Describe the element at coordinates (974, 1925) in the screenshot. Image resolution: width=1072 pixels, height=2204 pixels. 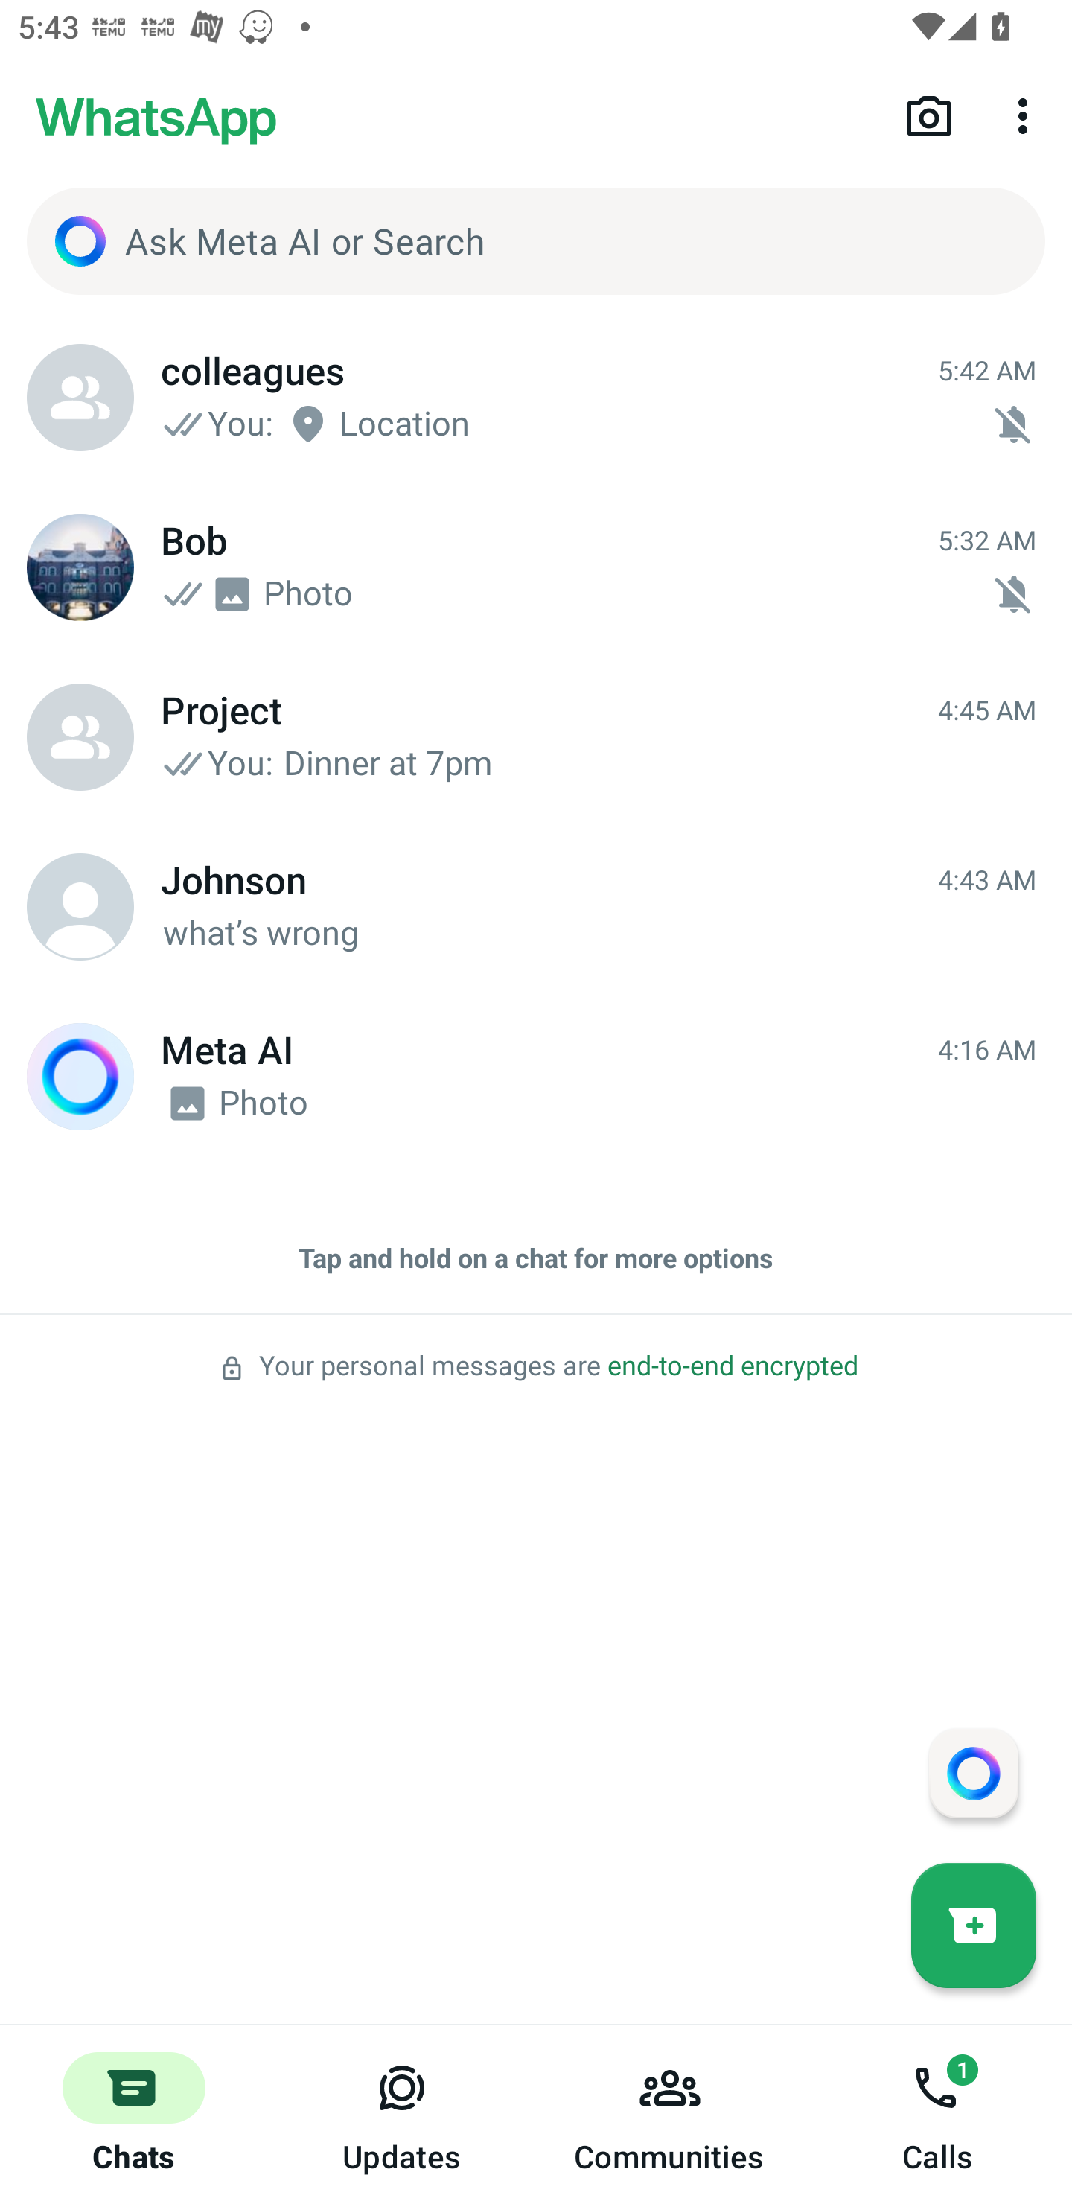
I see `New chat` at that location.